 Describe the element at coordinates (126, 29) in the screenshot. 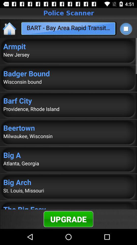

I see `stop play` at that location.